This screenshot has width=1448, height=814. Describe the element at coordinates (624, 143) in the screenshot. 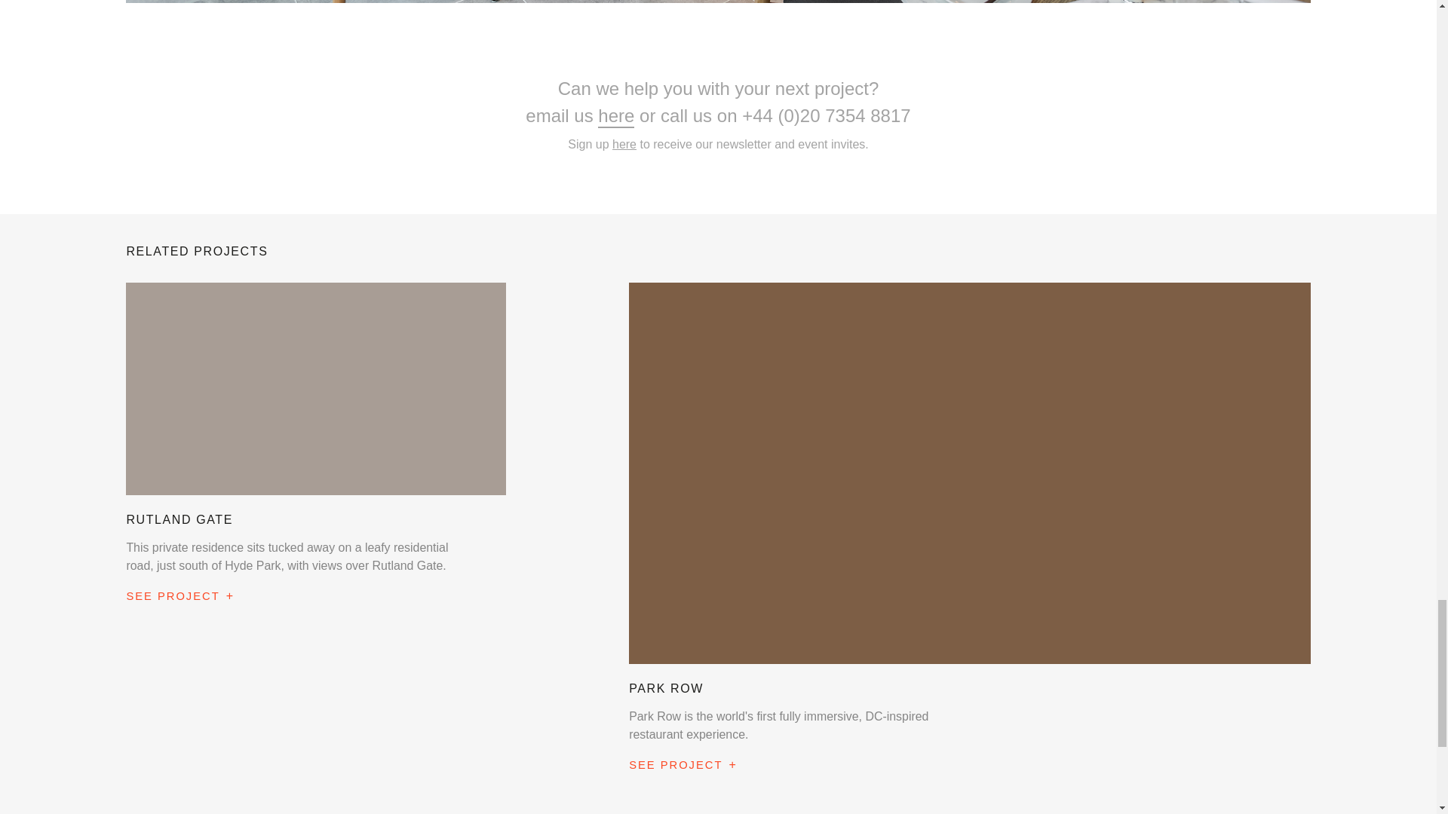

I see `here` at that location.